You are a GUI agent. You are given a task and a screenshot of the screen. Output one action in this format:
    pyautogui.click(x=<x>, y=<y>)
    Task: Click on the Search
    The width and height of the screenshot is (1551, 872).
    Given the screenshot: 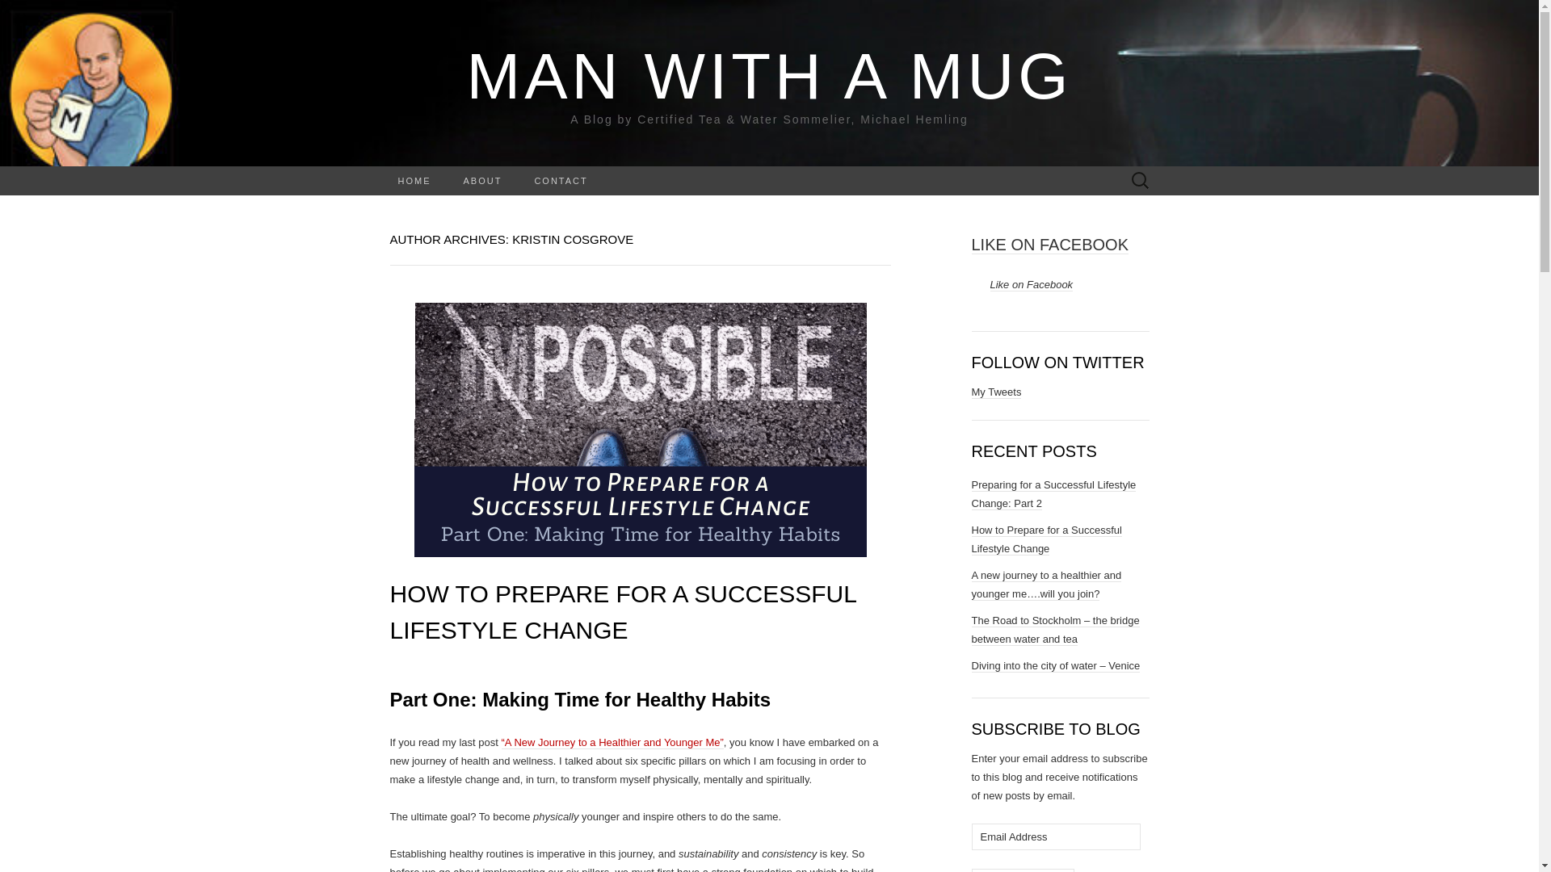 What is the action you would take?
    pyautogui.click(x=17, y=13)
    